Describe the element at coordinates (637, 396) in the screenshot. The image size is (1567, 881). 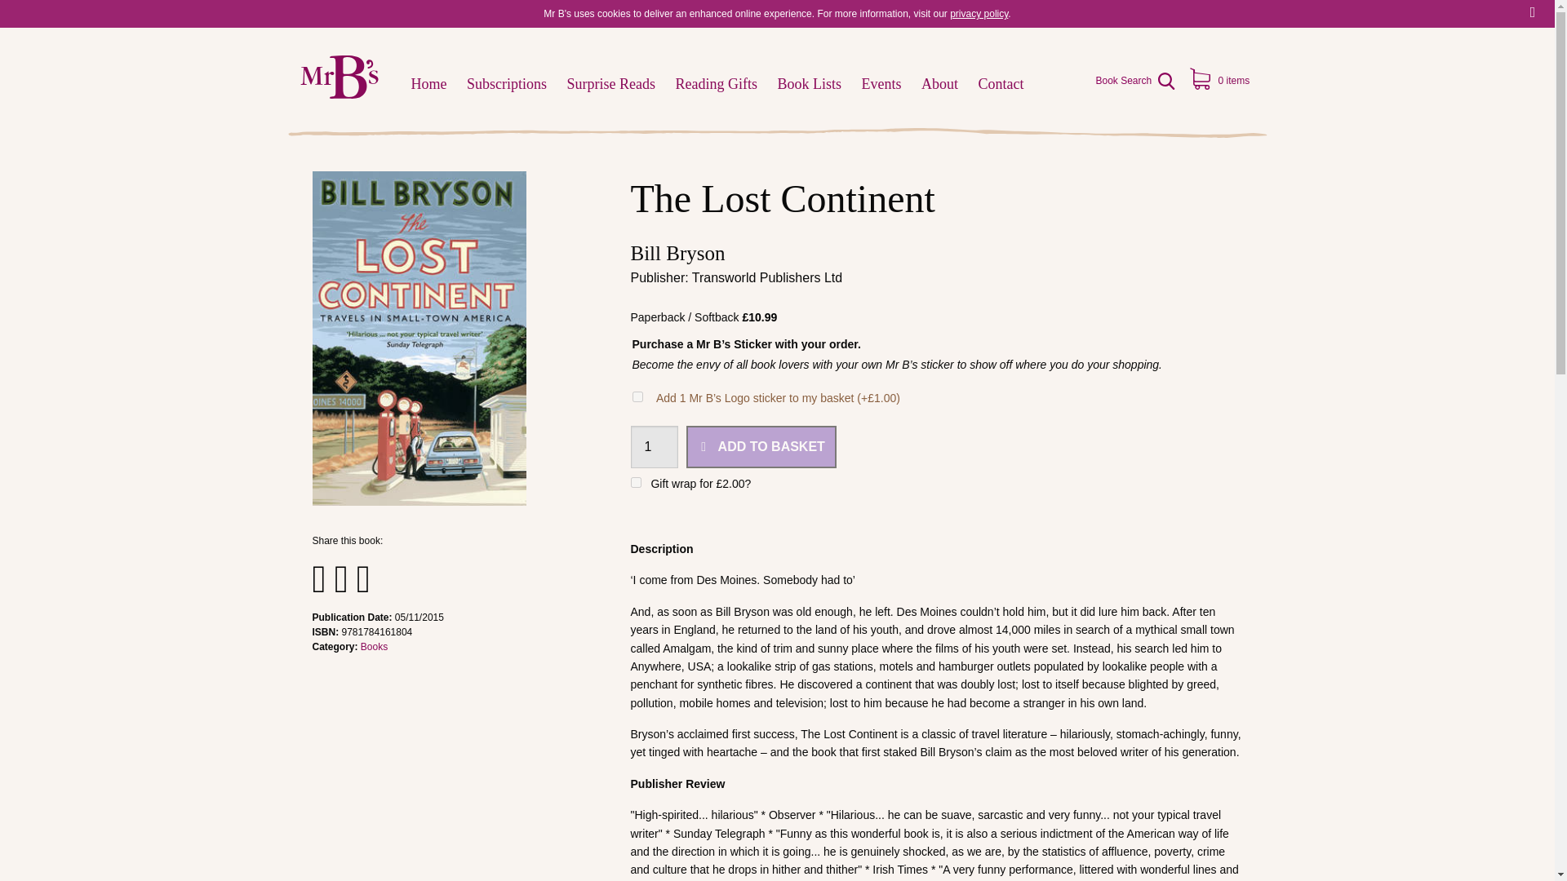
I see `add-1-mr-bs-logo-sticker-to-my-basket` at that location.